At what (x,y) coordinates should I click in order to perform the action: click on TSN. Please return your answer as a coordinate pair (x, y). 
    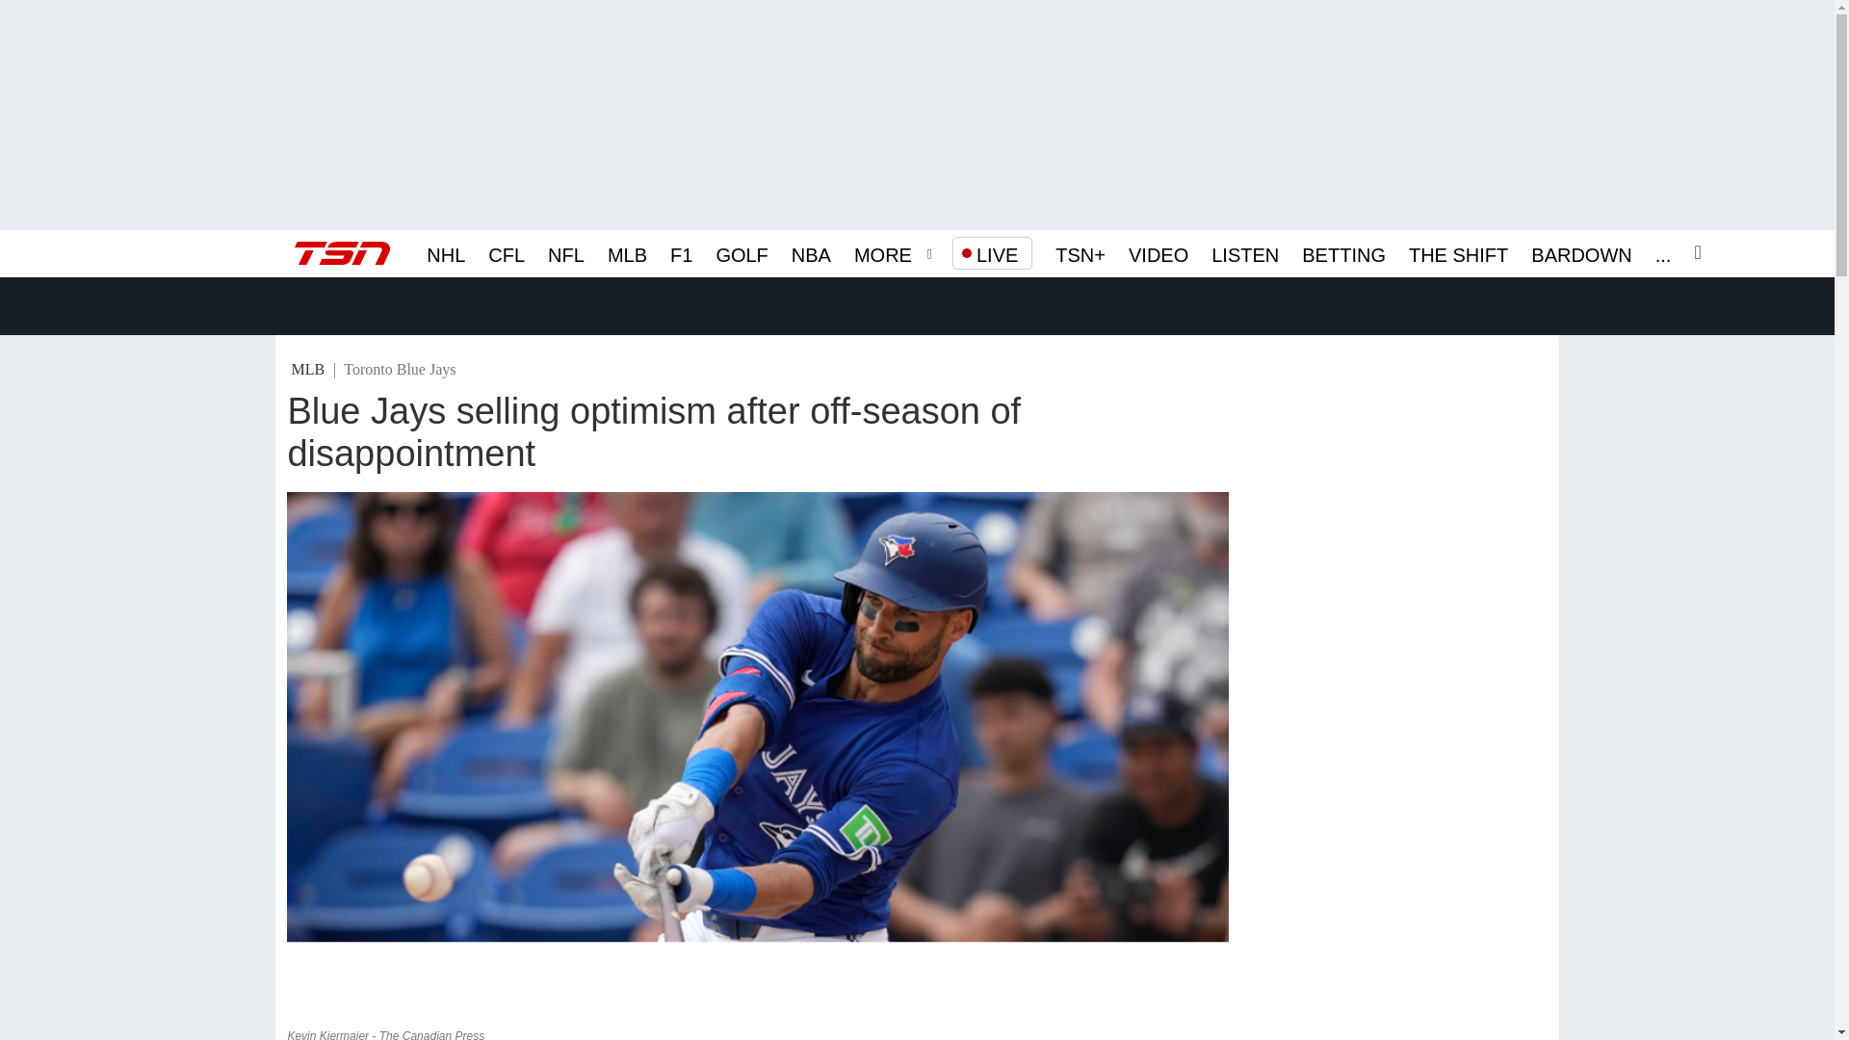
    Looking at the image, I should click on (342, 252).